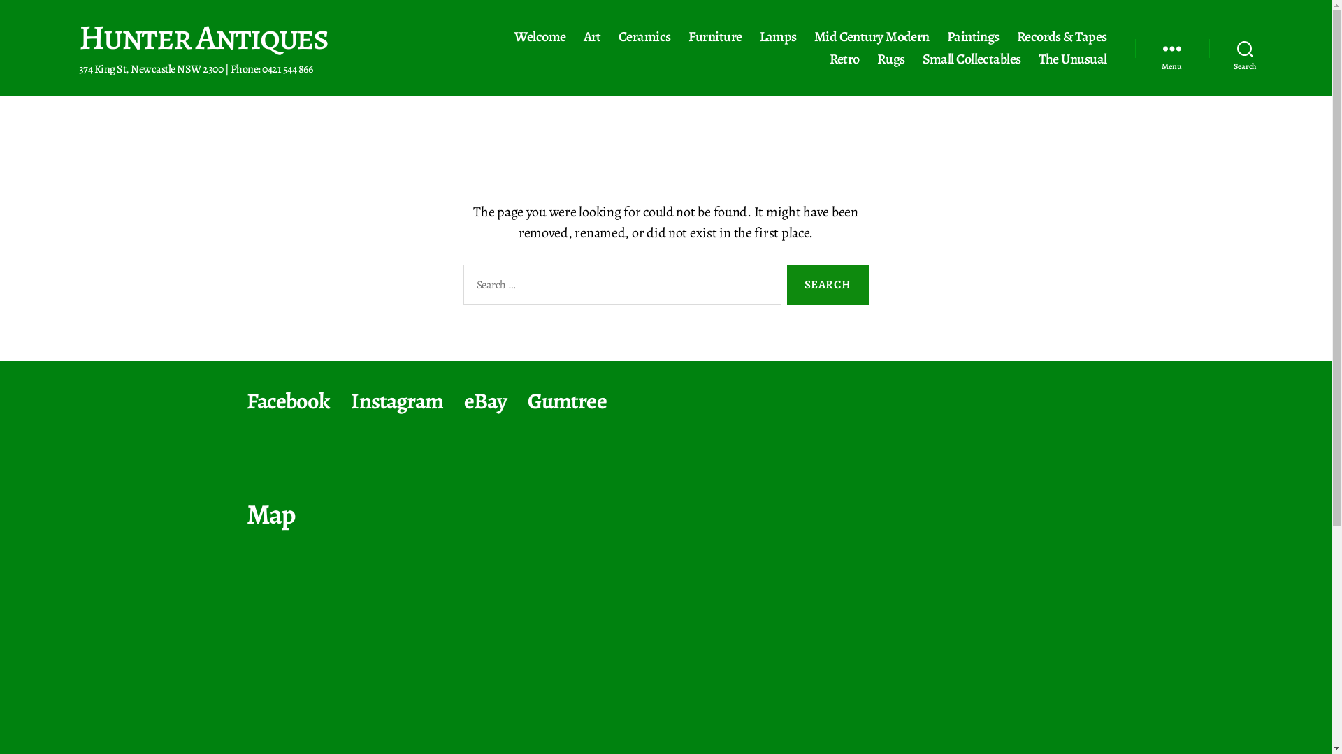  What do you see at coordinates (397, 401) in the screenshot?
I see `Instagram` at bounding box center [397, 401].